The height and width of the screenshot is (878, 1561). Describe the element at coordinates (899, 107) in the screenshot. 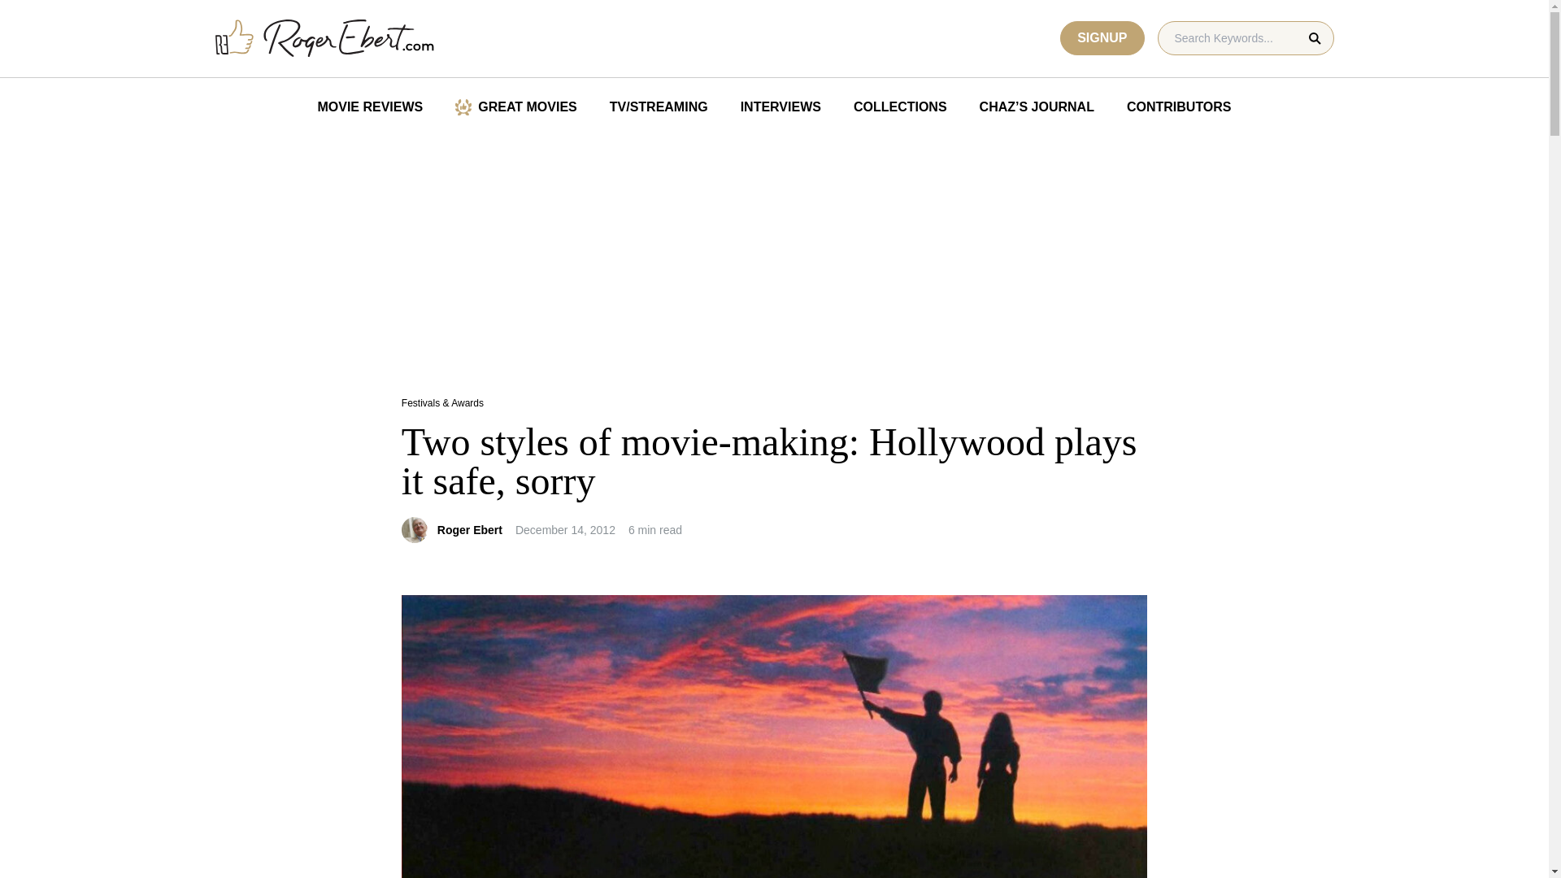

I see `COLLECTIONS` at that location.